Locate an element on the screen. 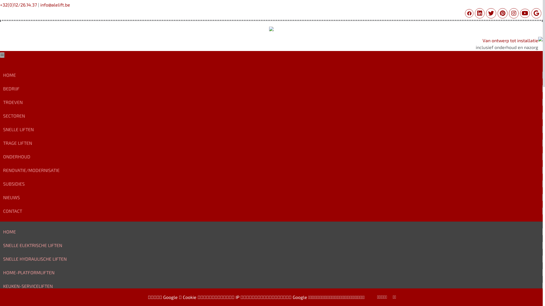 The image size is (545, 306). CONTACT is located at coordinates (12, 211).